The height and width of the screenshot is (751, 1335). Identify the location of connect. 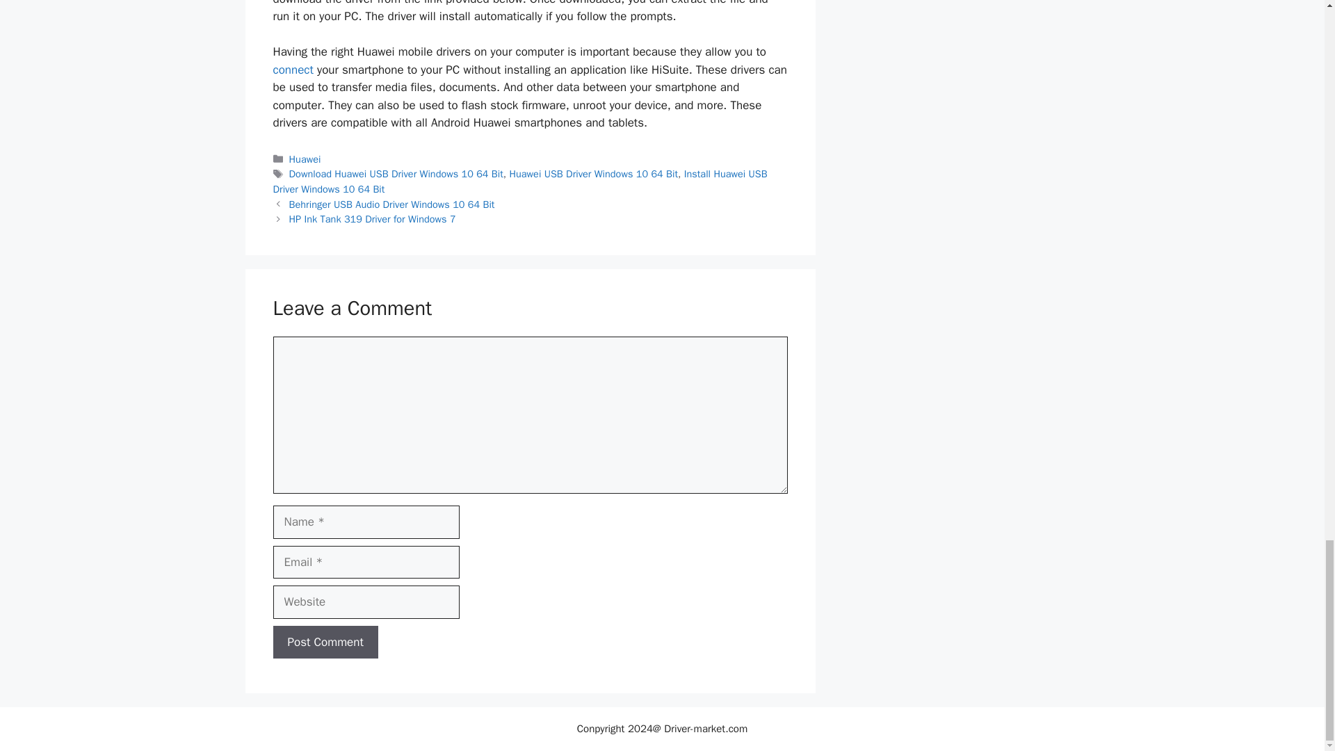
(292, 70).